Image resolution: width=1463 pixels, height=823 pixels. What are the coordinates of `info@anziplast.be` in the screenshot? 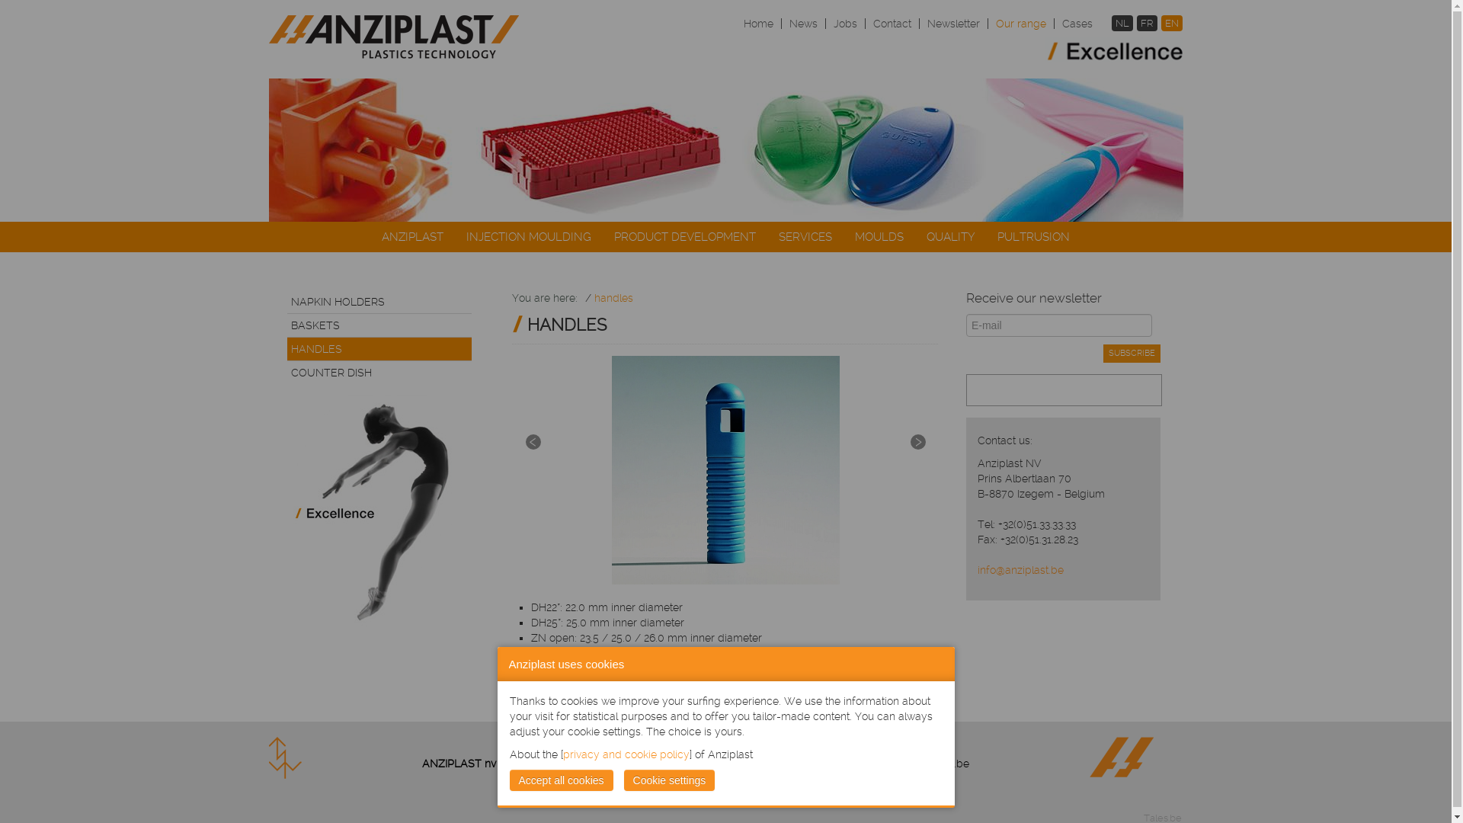 It's located at (1021, 570).